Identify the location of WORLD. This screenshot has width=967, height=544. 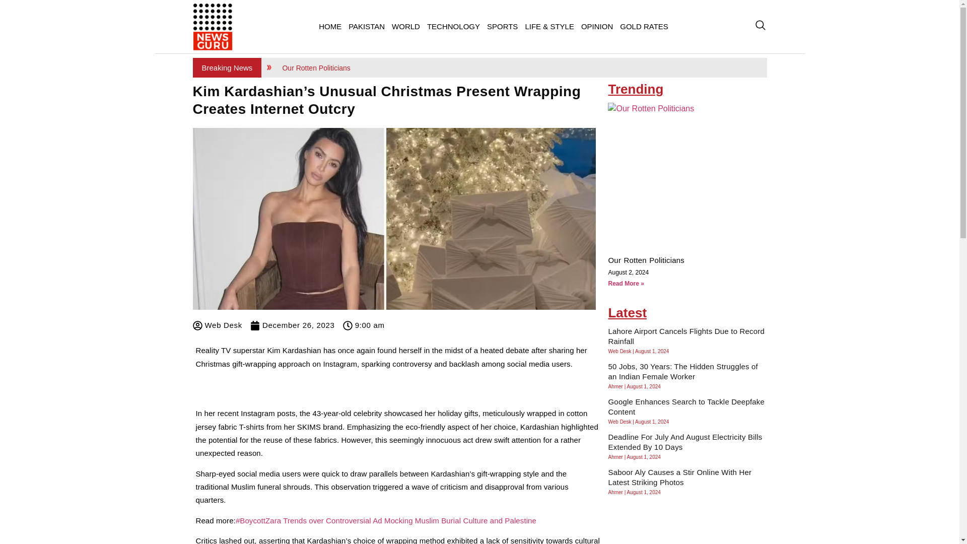
(406, 26).